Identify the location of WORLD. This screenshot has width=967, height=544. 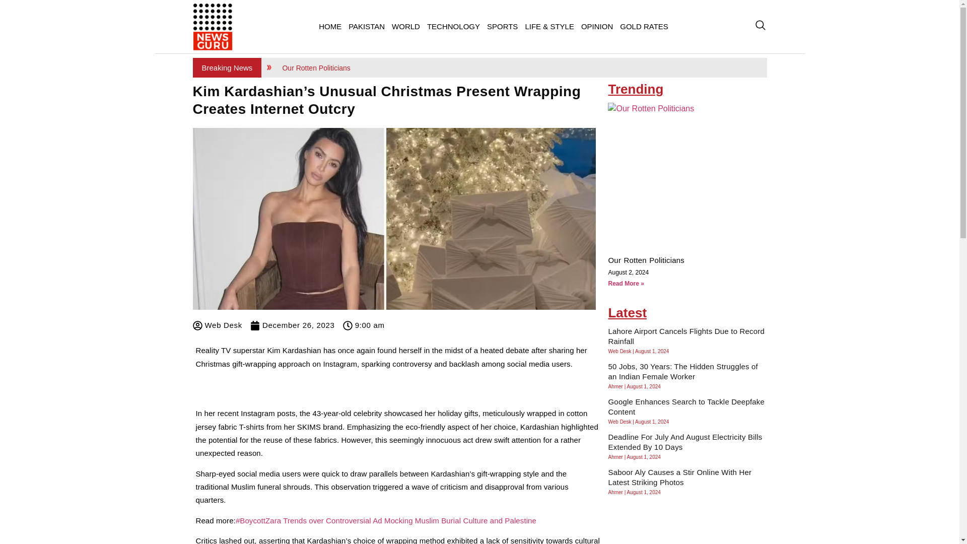
(406, 26).